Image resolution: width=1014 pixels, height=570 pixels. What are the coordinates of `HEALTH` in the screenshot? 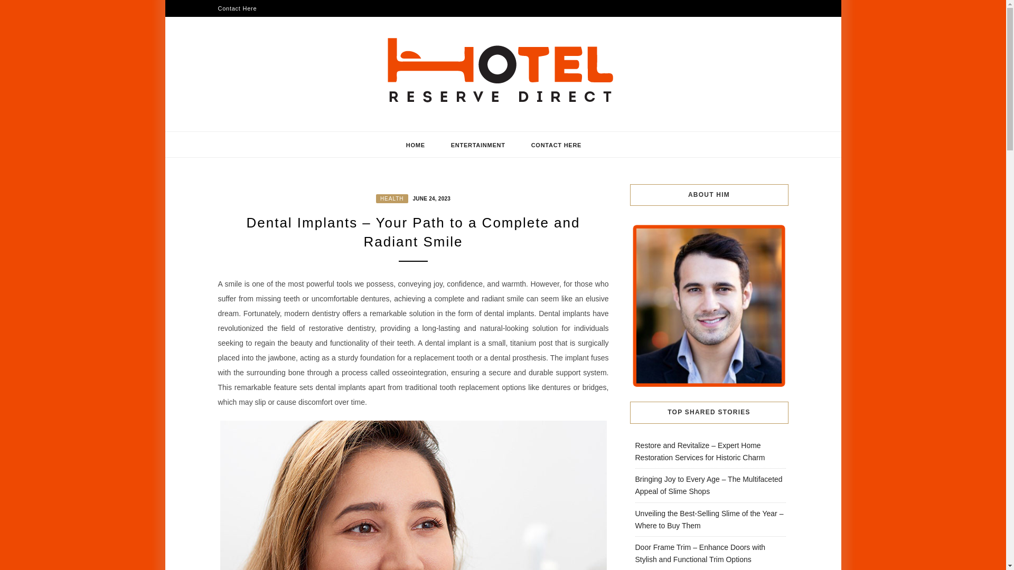 It's located at (392, 198).